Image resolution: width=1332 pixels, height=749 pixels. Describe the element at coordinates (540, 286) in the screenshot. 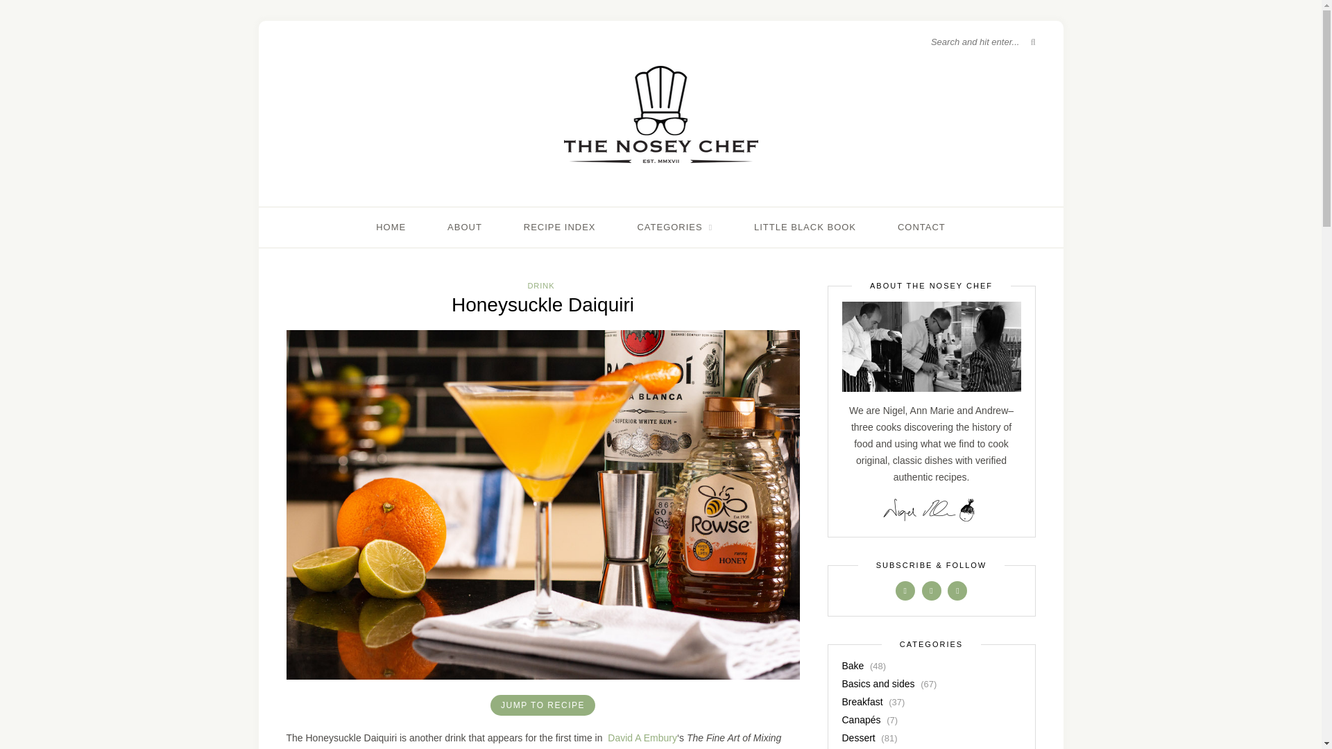

I see `DRINK` at that location.